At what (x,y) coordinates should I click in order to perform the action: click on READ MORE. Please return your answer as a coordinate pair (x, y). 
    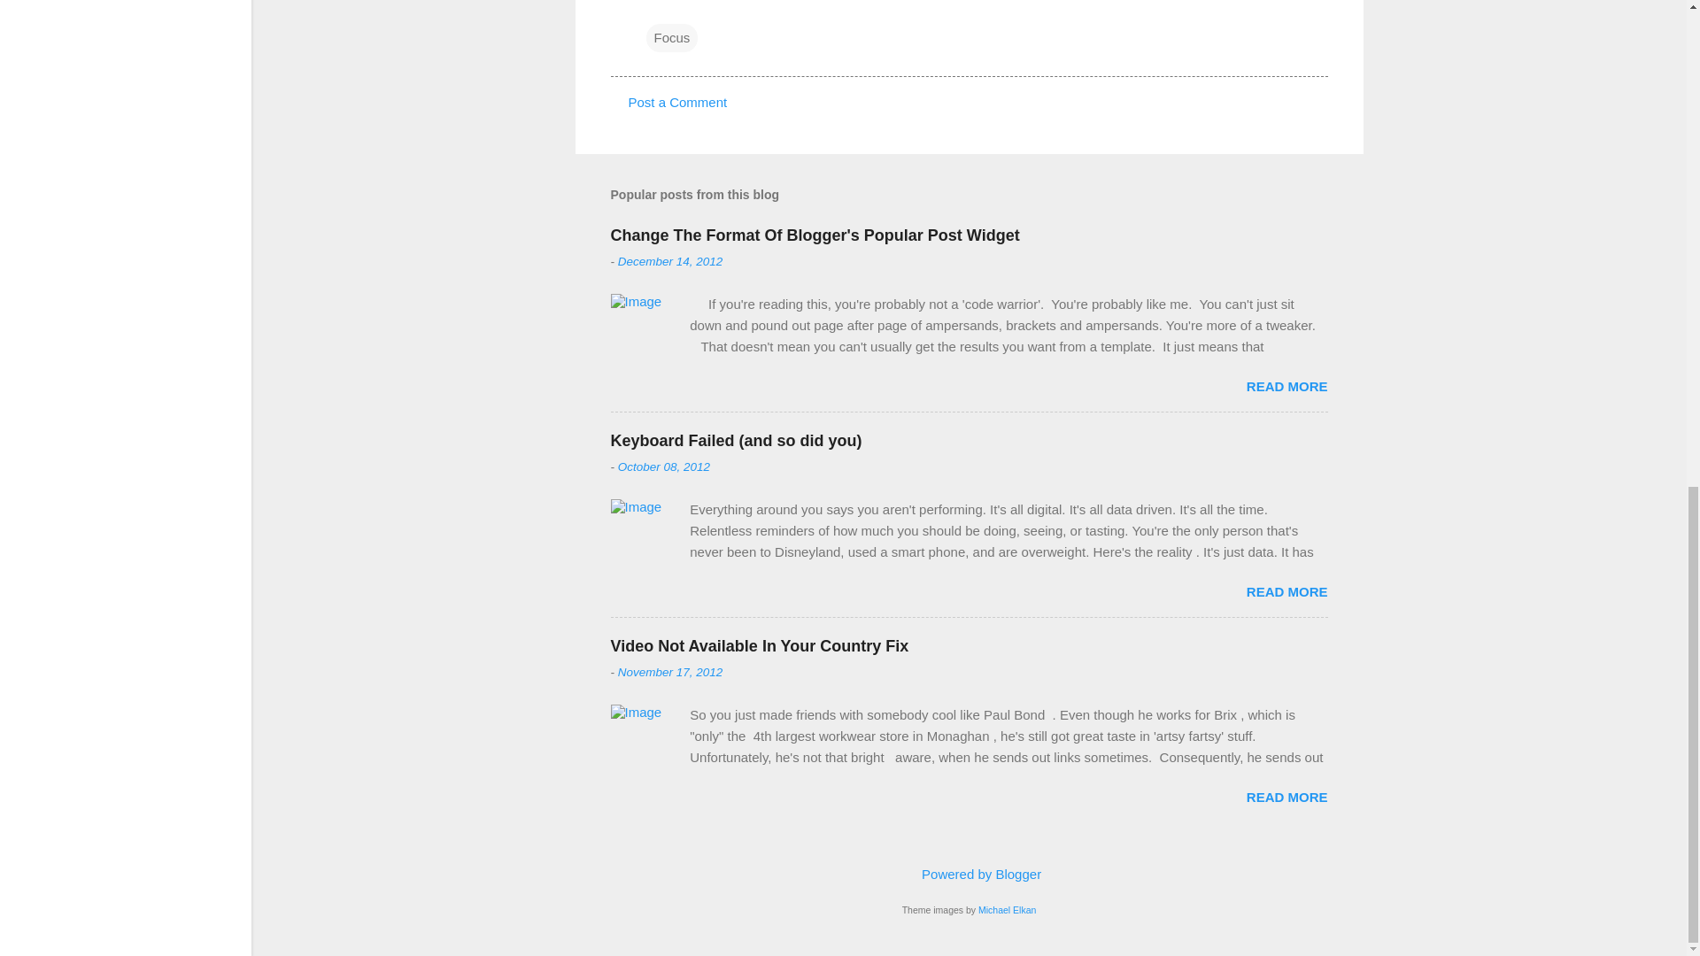
    Looking at the image, I should click on (1287, 591).